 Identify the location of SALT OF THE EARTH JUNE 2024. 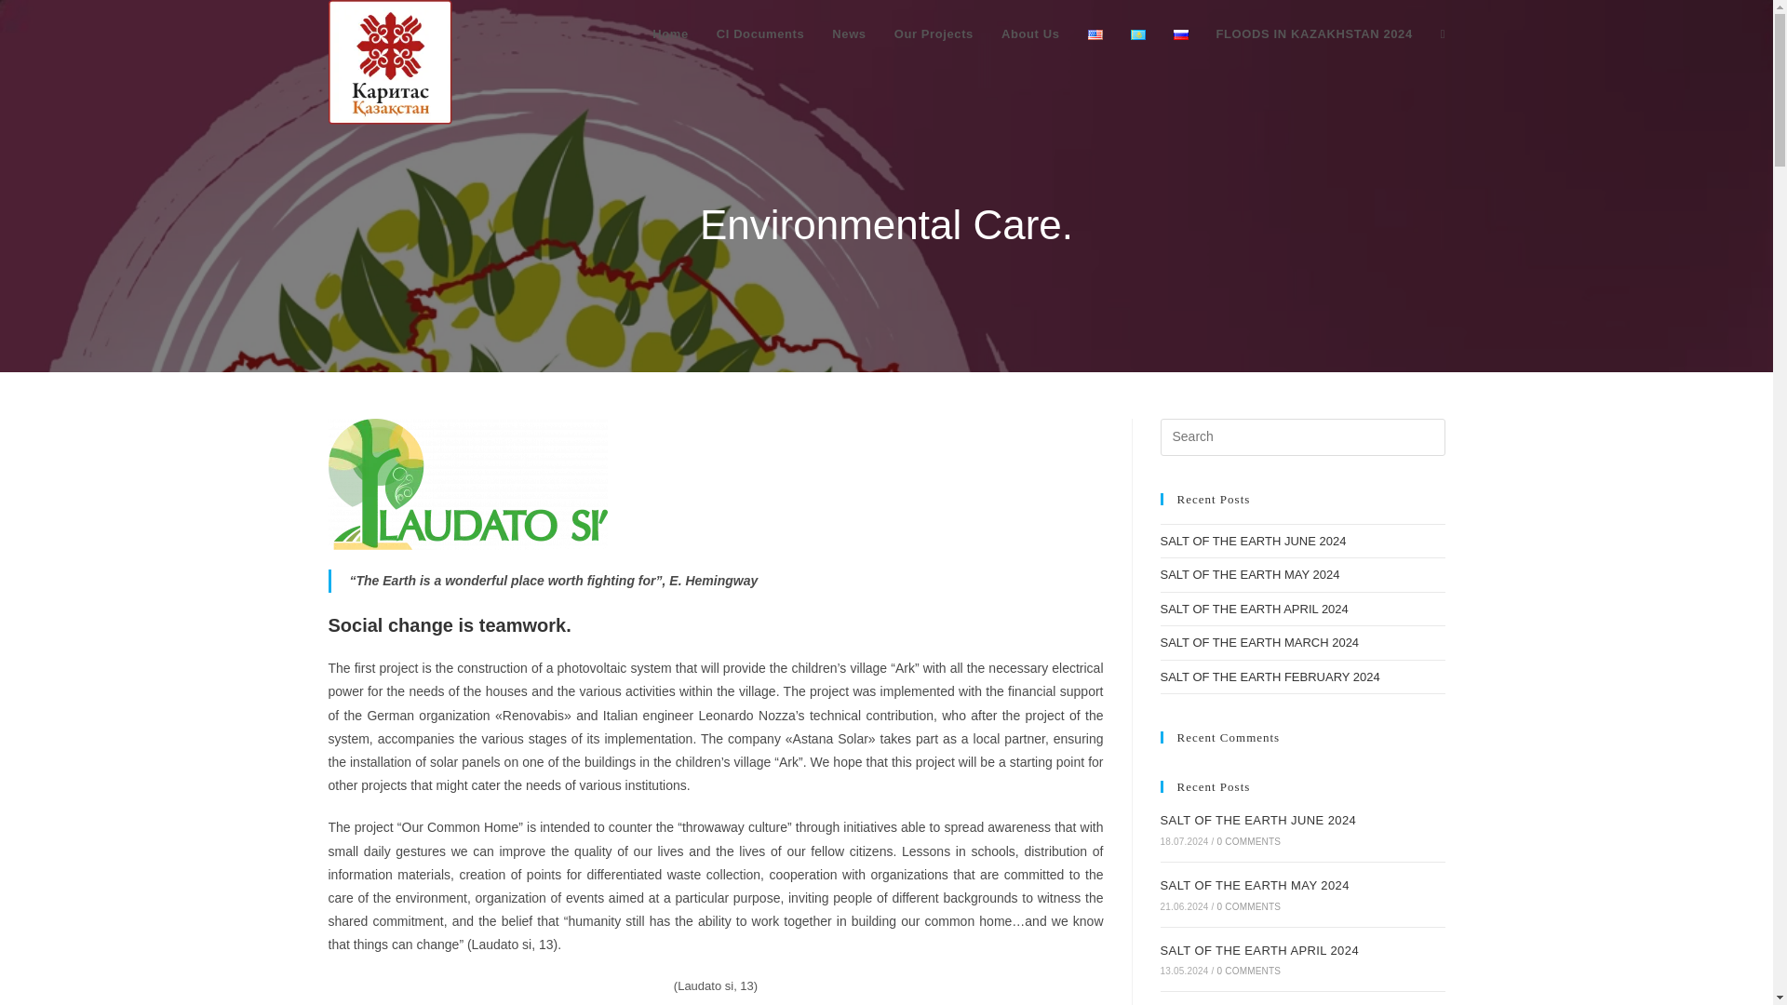
(1258, 819).